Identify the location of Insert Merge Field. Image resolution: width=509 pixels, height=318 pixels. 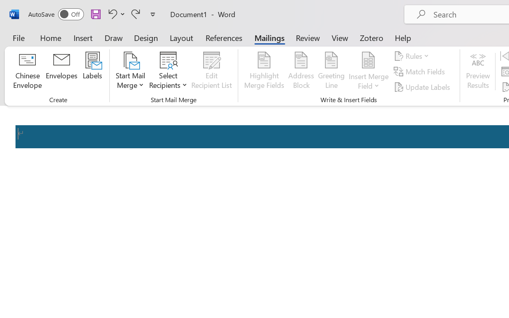
(369, 60).